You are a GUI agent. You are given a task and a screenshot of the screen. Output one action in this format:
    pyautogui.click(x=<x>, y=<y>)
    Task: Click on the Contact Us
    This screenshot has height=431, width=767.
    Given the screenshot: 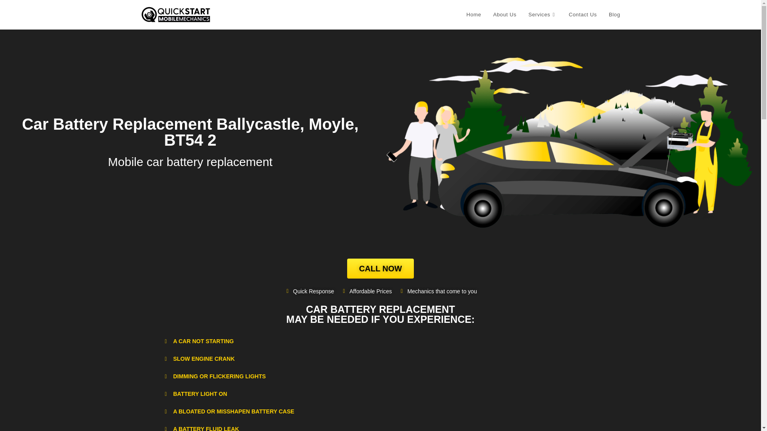 What is the action you would take?
    pyautogui.click(x=583, y=15)
    